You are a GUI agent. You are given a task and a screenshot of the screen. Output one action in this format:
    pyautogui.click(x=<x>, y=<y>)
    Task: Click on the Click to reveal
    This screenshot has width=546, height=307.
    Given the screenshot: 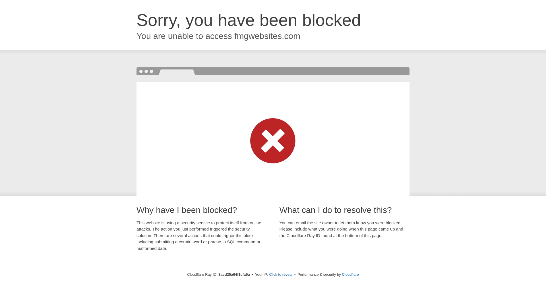 What is the action you would take?
    pyautogui.click(x=280, y=275)
    